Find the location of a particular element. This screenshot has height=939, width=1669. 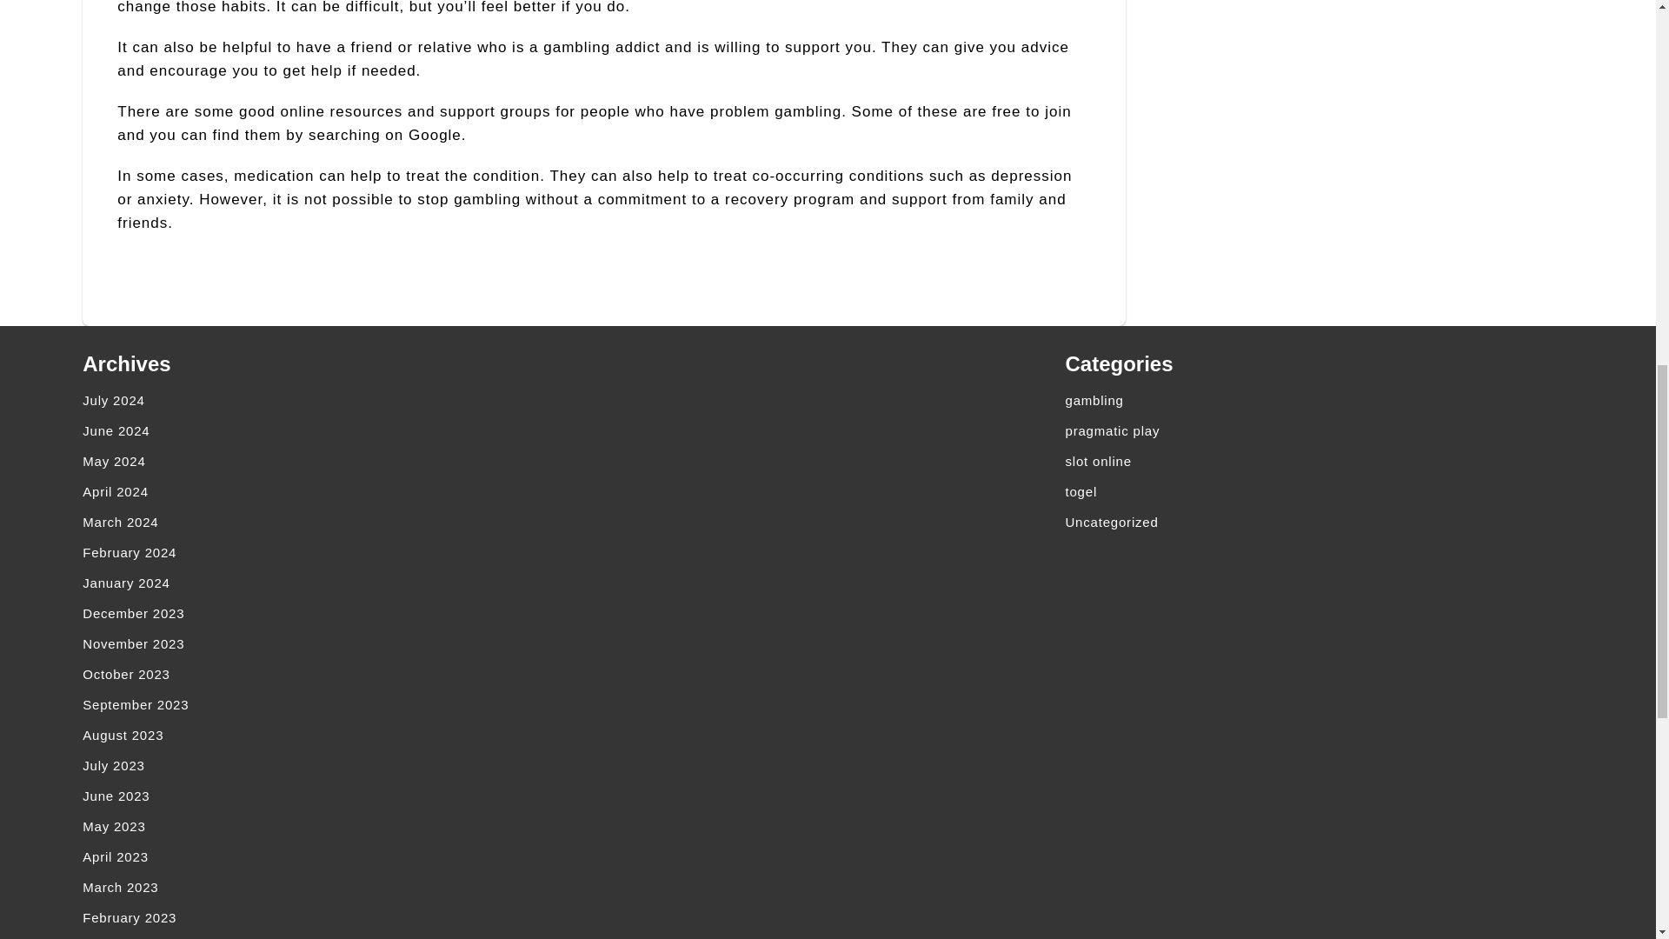

April 2023 is located at coordinates (327, 856).